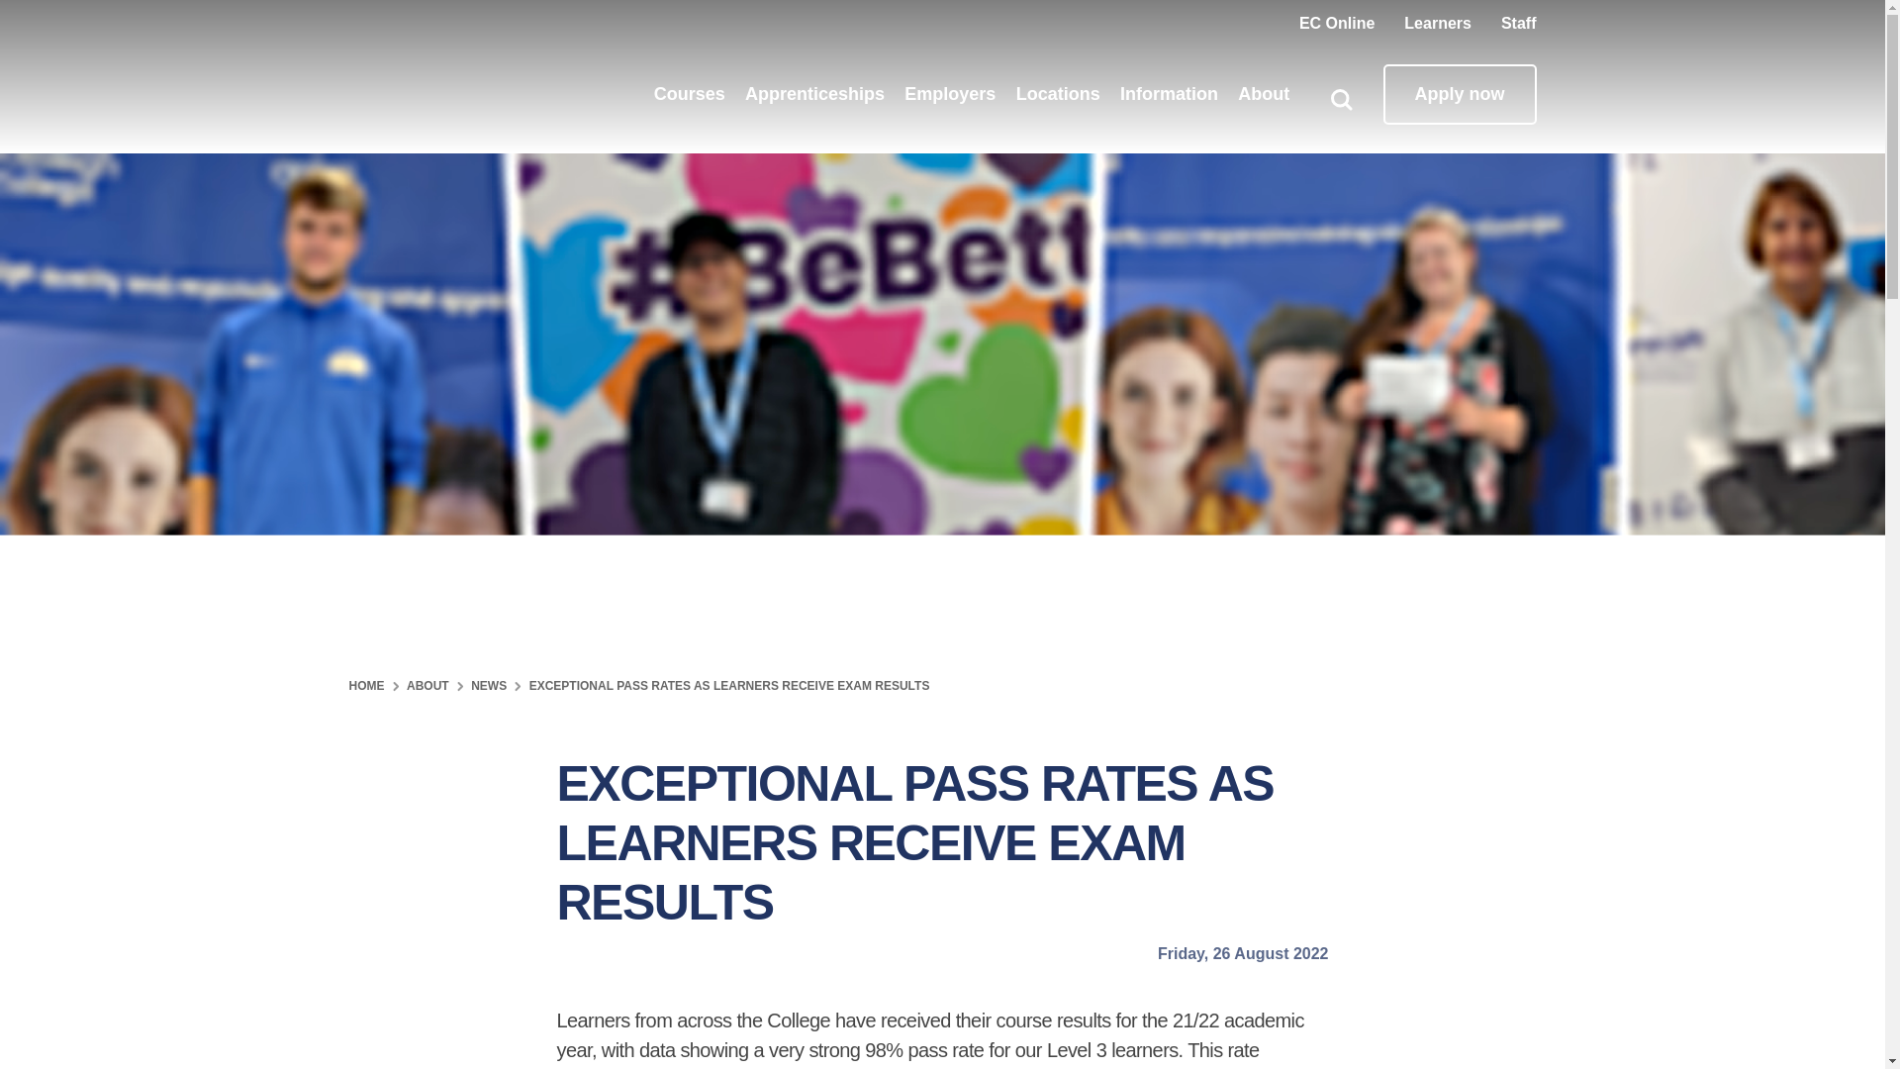 The image size is (1900, 1069). What do you see at coordinates (1437, 24) in the screenshot?
I see `Learners` at bounding box center [1437, 24].